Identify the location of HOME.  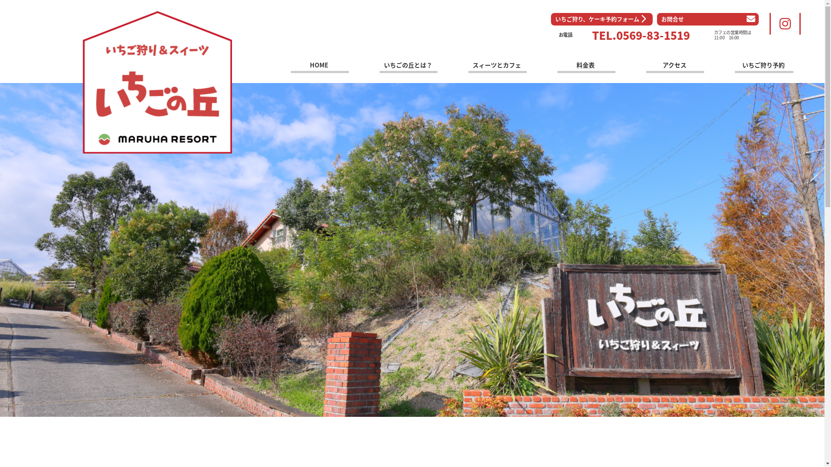
(319, 67).